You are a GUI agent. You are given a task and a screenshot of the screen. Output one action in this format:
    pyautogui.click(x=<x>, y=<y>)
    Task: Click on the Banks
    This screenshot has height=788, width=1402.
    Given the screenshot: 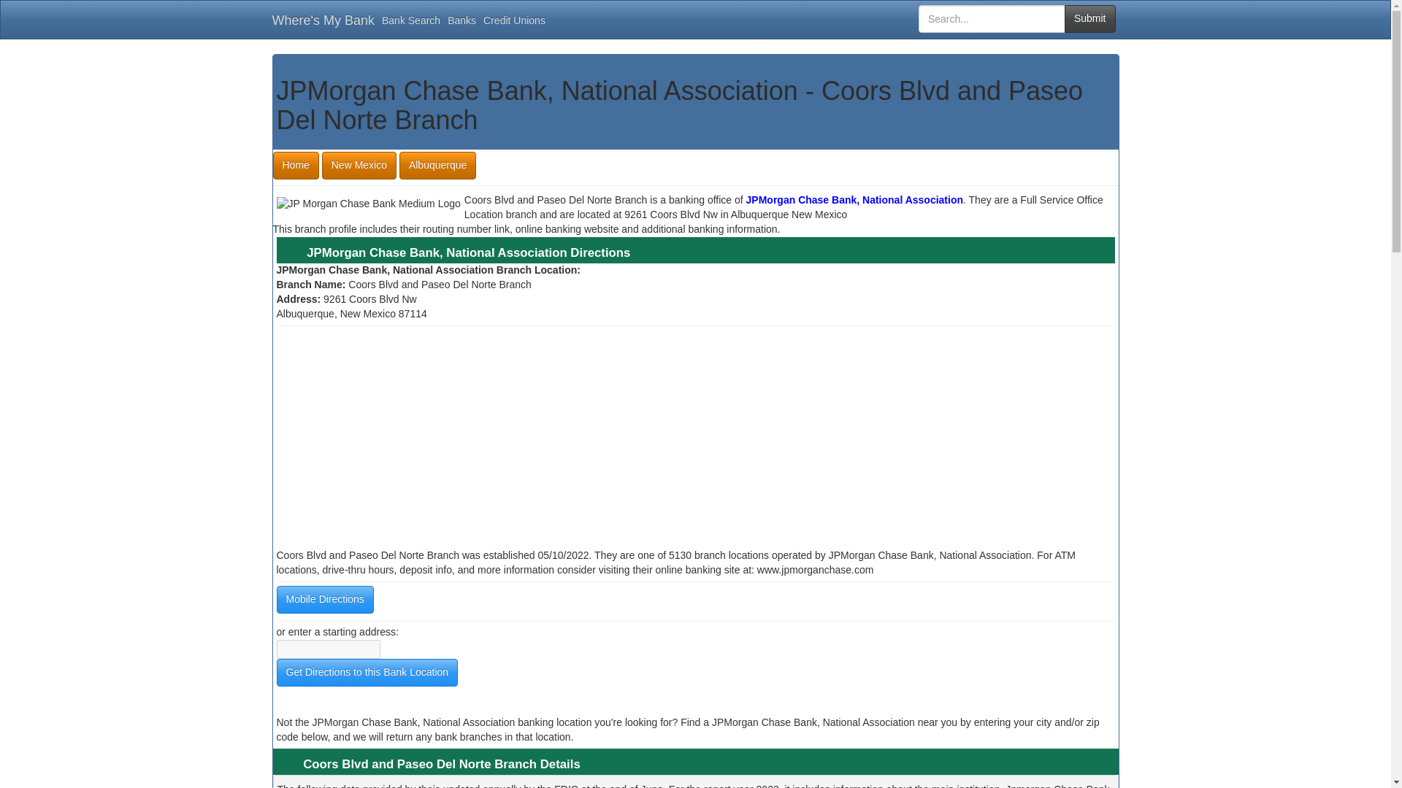 What is the action you would take?
    pyautogui.click(x=461, y=19)
    